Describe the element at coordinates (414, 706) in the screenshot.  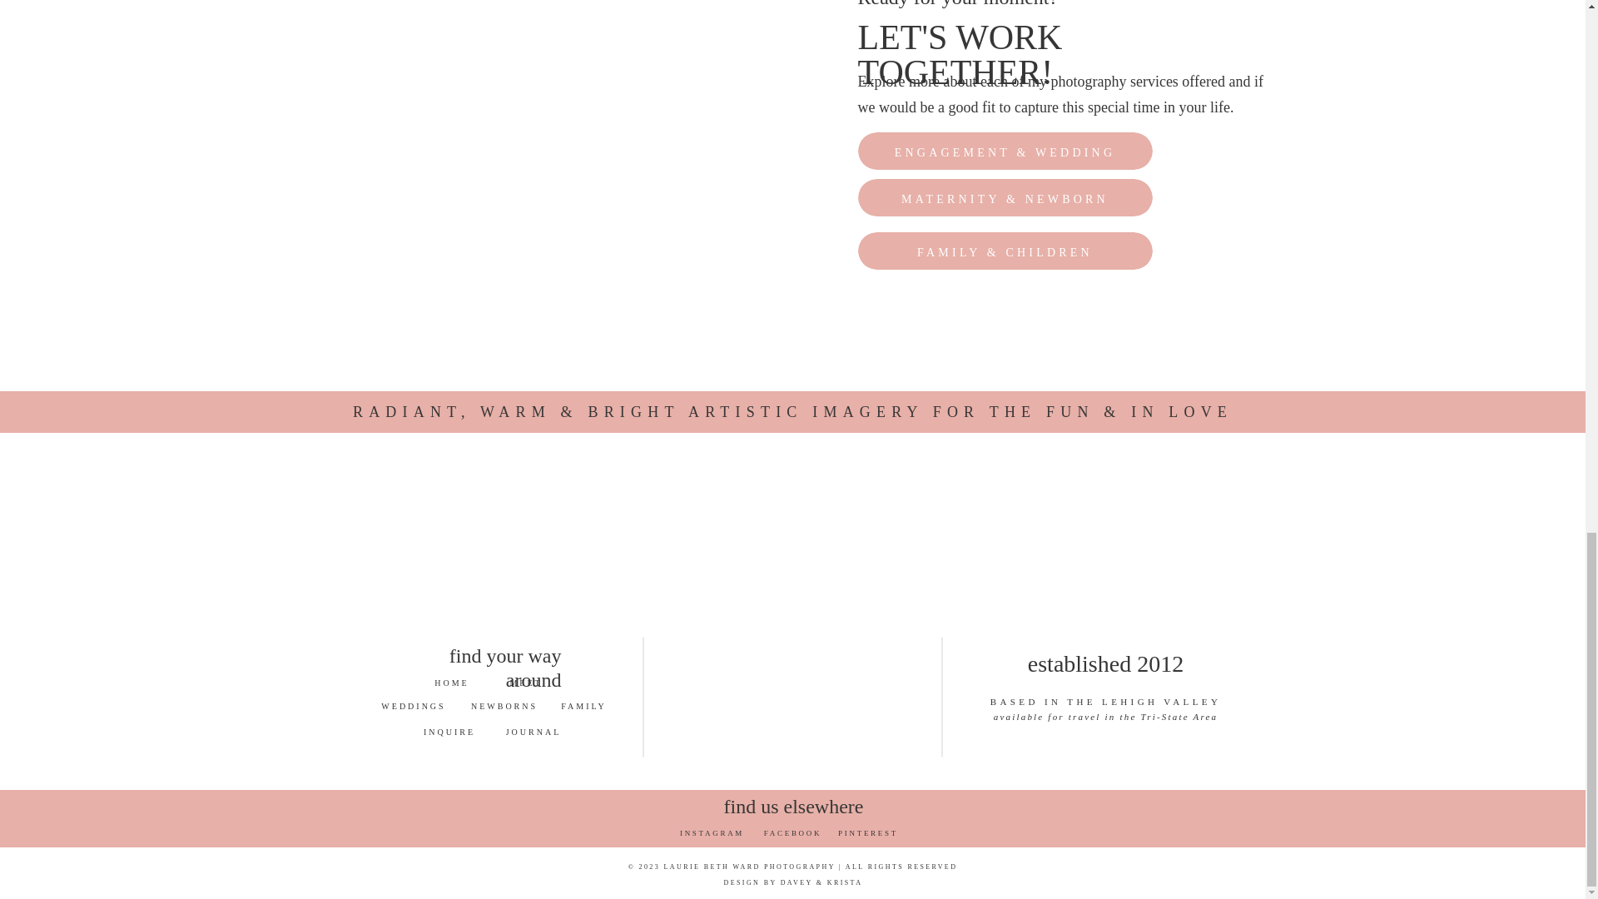
I see `WEDDINGS` at that location.